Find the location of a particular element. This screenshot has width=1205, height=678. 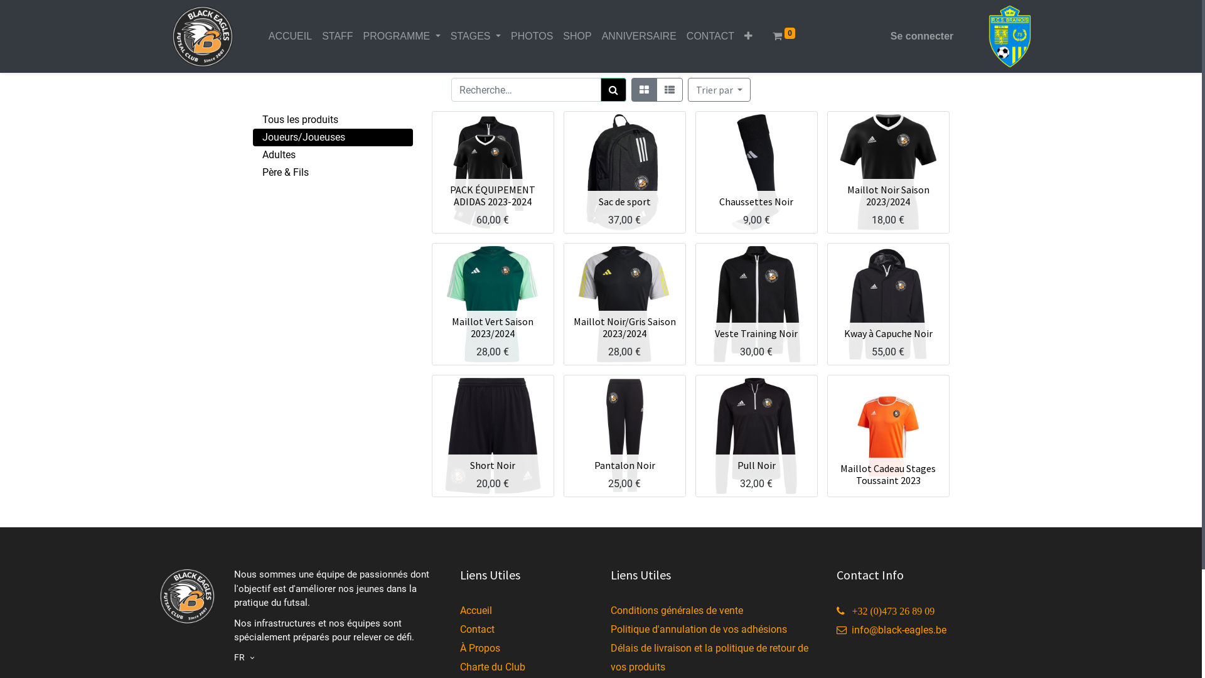

CONTACT is located at coordinates (710, 36).